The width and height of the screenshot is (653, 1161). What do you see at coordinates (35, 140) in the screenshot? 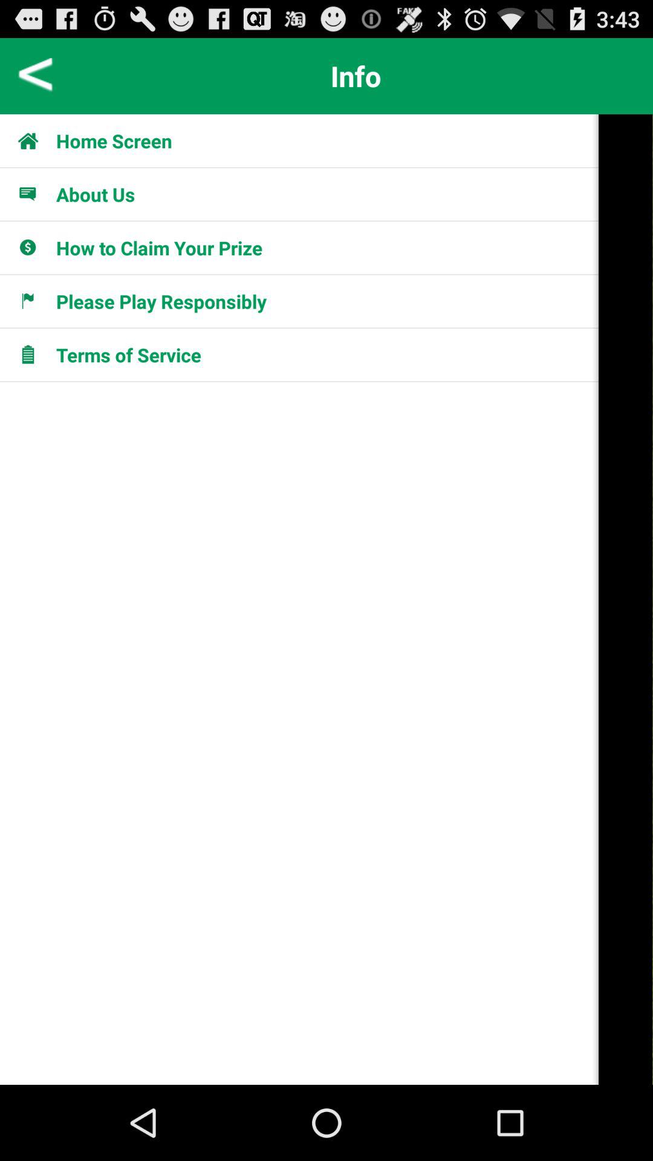
I see `choose icon to the left of the home screen app` at bounding box center [35, 140].